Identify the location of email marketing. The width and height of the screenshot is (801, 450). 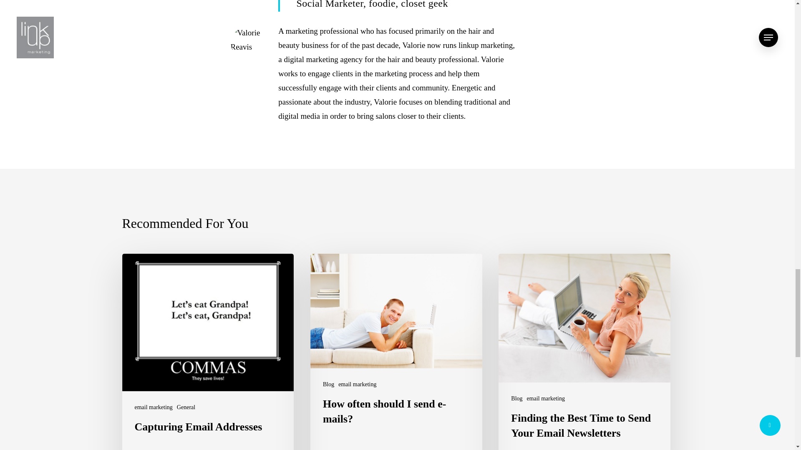
(357, 384).